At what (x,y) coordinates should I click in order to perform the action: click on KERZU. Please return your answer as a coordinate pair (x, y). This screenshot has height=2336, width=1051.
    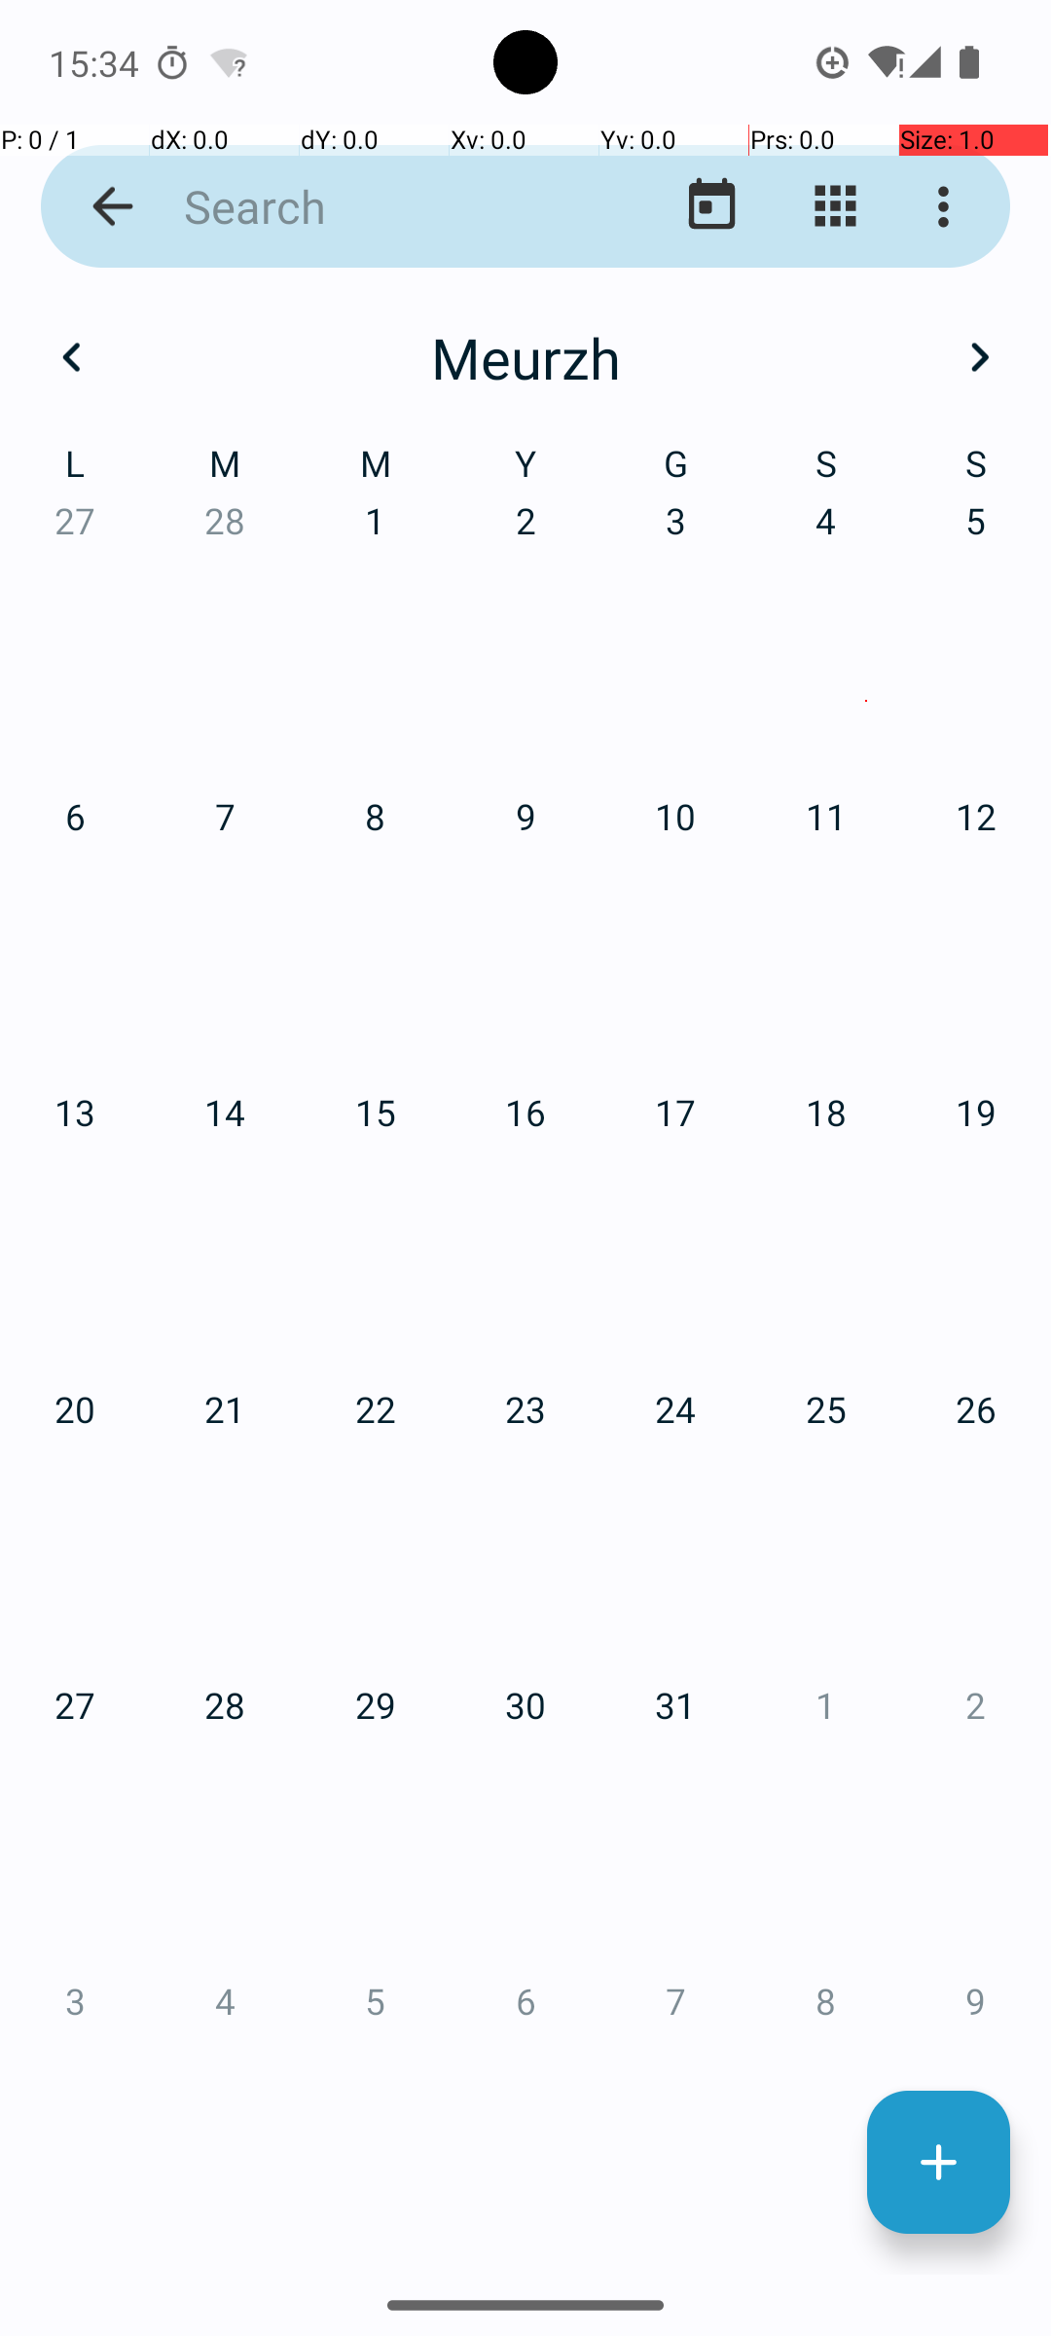
    Looking at the image, I should click on (866, 1826).